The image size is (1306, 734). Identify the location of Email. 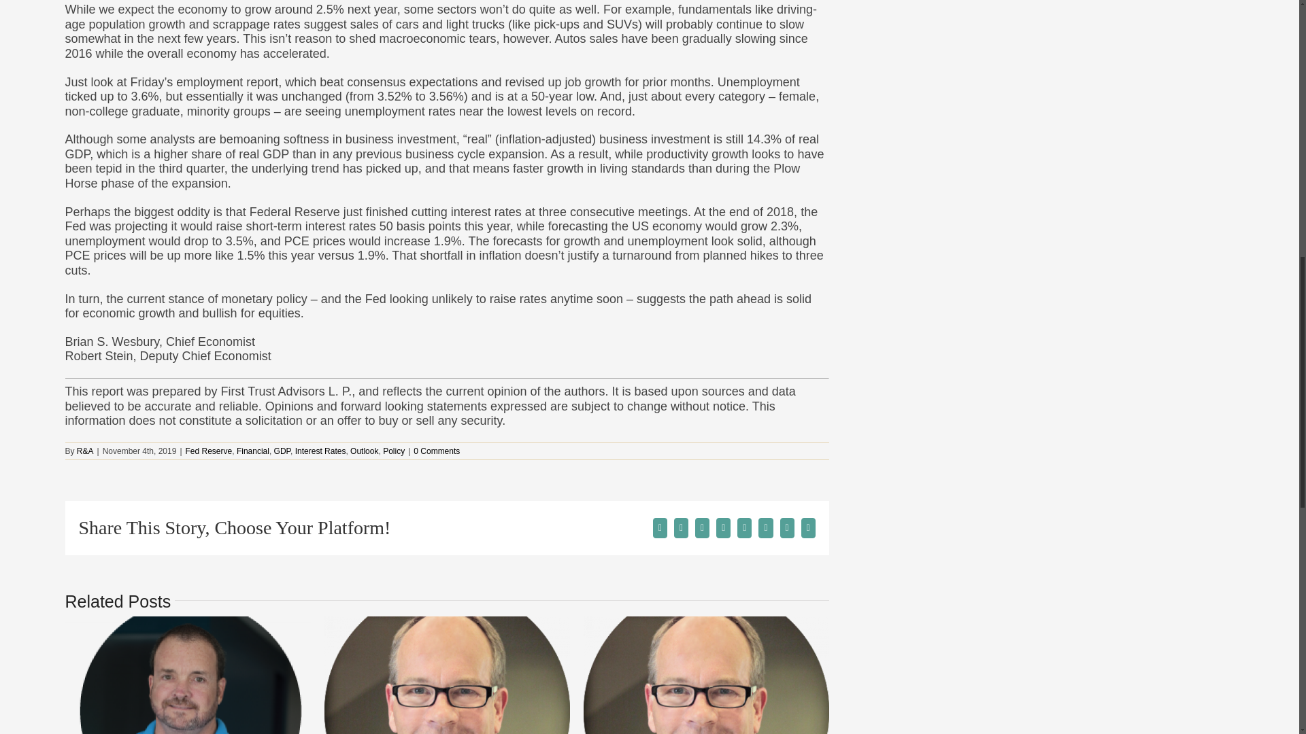
(808, 527).